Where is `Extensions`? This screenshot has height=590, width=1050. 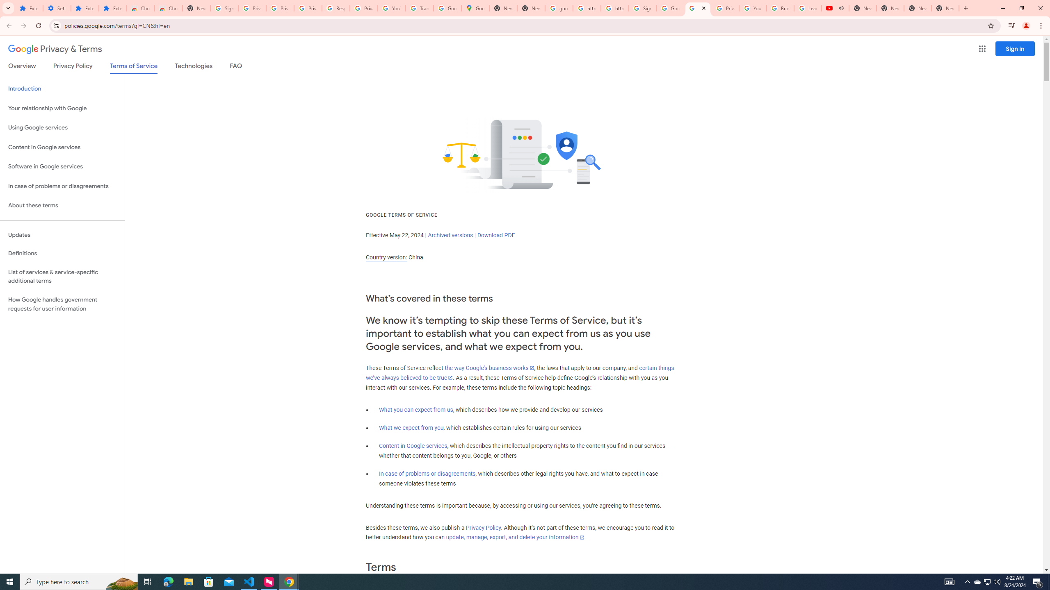
Extensions is located at coordinates (84, 8).